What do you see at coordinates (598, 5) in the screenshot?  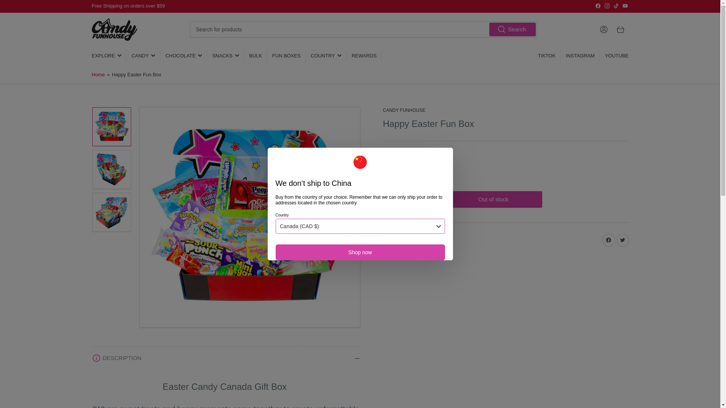 I see `Facebook` at bounding box center [598, 5].